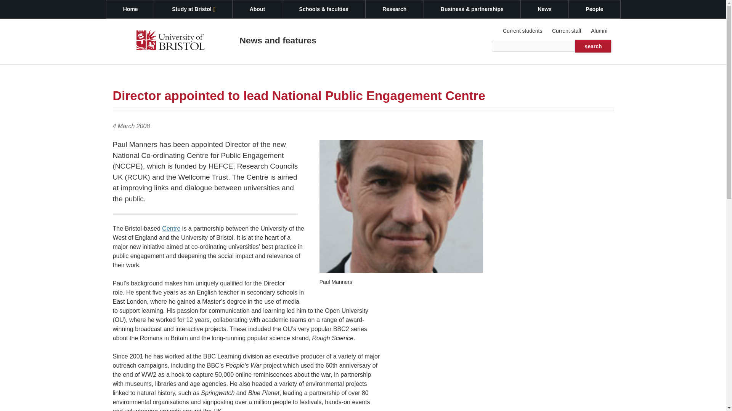 The height and width of the screenshot is (411, 732). What do you see at coordinates (130, 9) in the screenshot?
I see `Home` at bounding box center [130, 9].